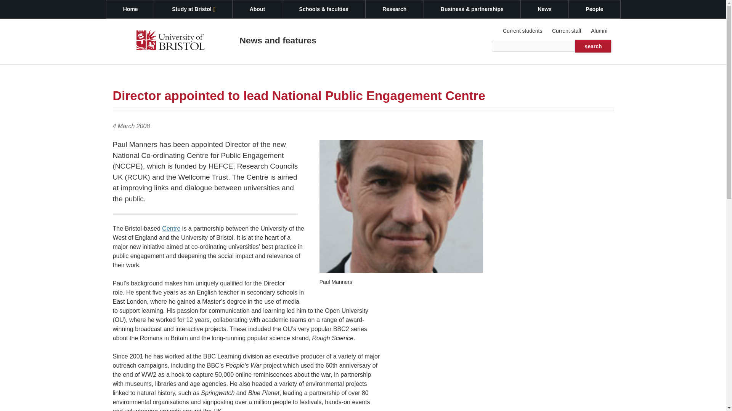 The height and width of the screenshot is (411, 732). What do you see at coordinates (130, 9) in the screenshot?
I see `Home` at bounding box center [130, 9].